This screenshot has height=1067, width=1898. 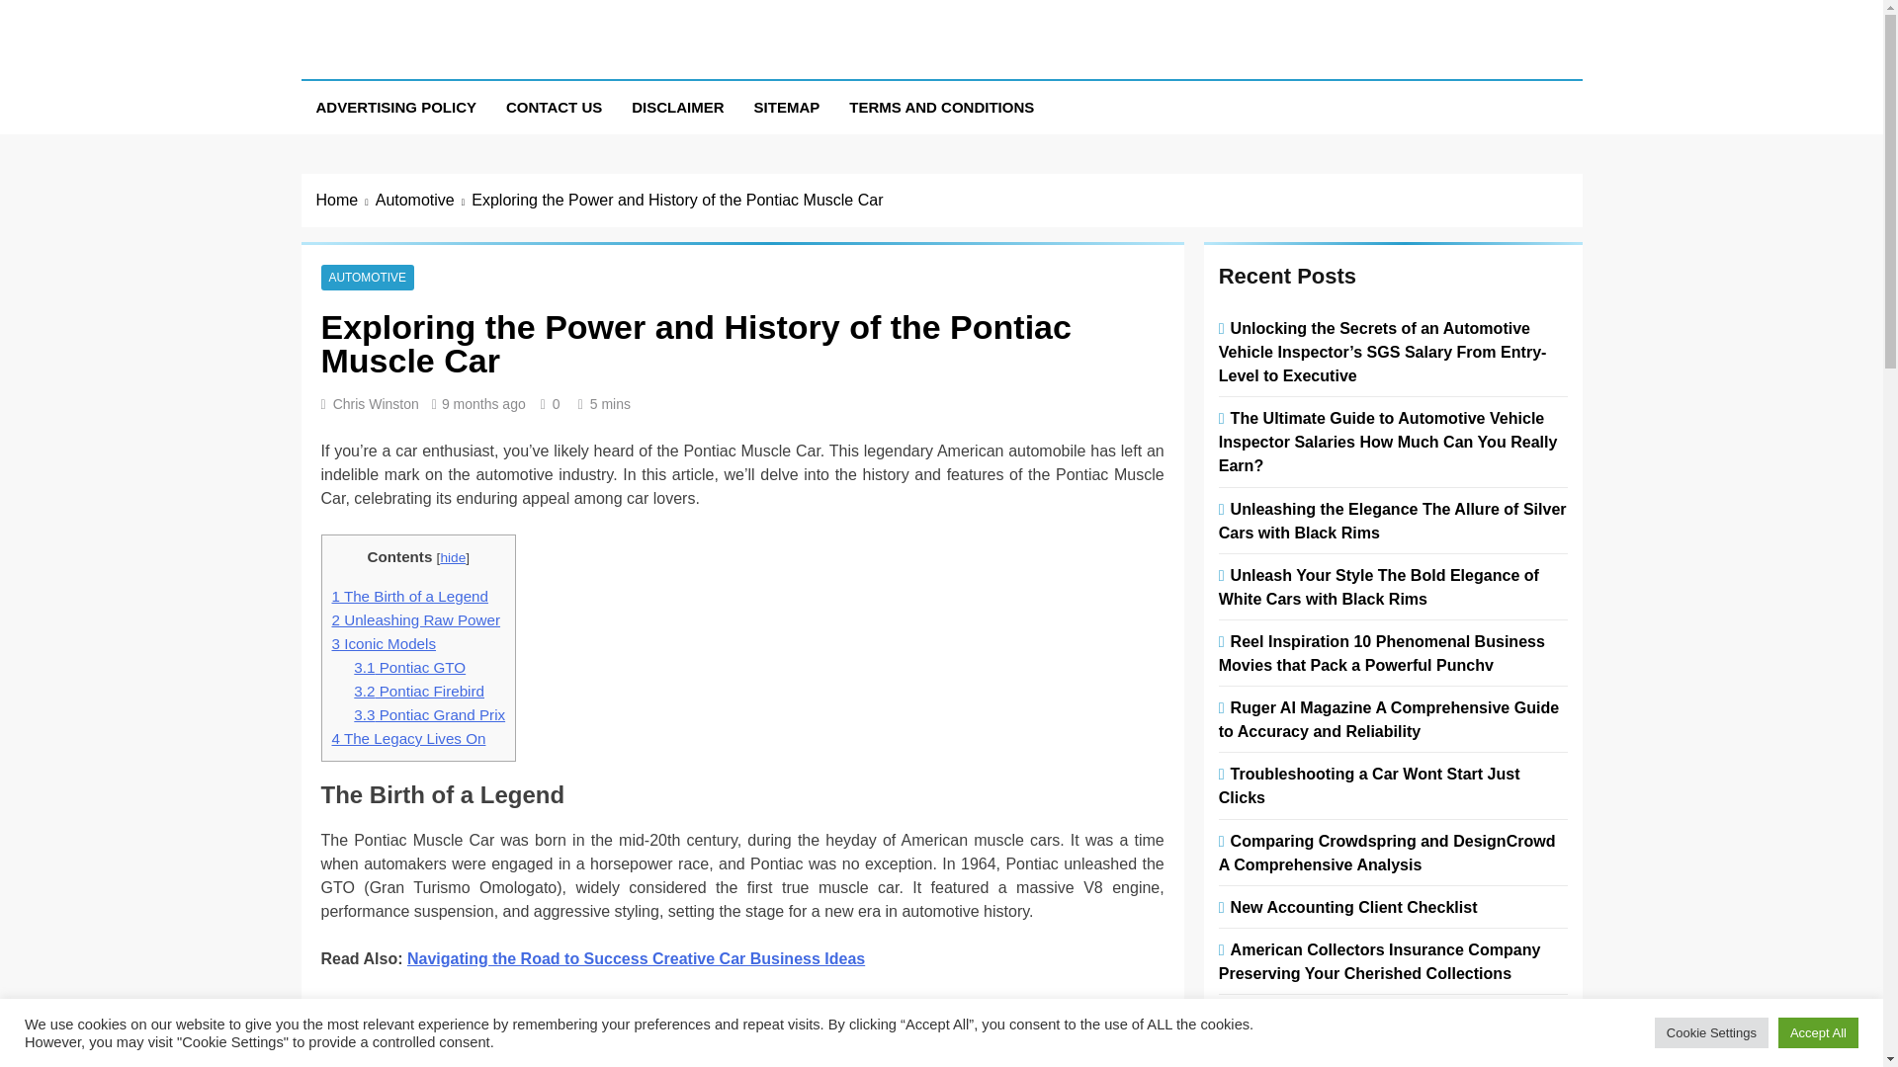 I want to click on TERMS AND CONDITIONS, so click(x=941, y=108).